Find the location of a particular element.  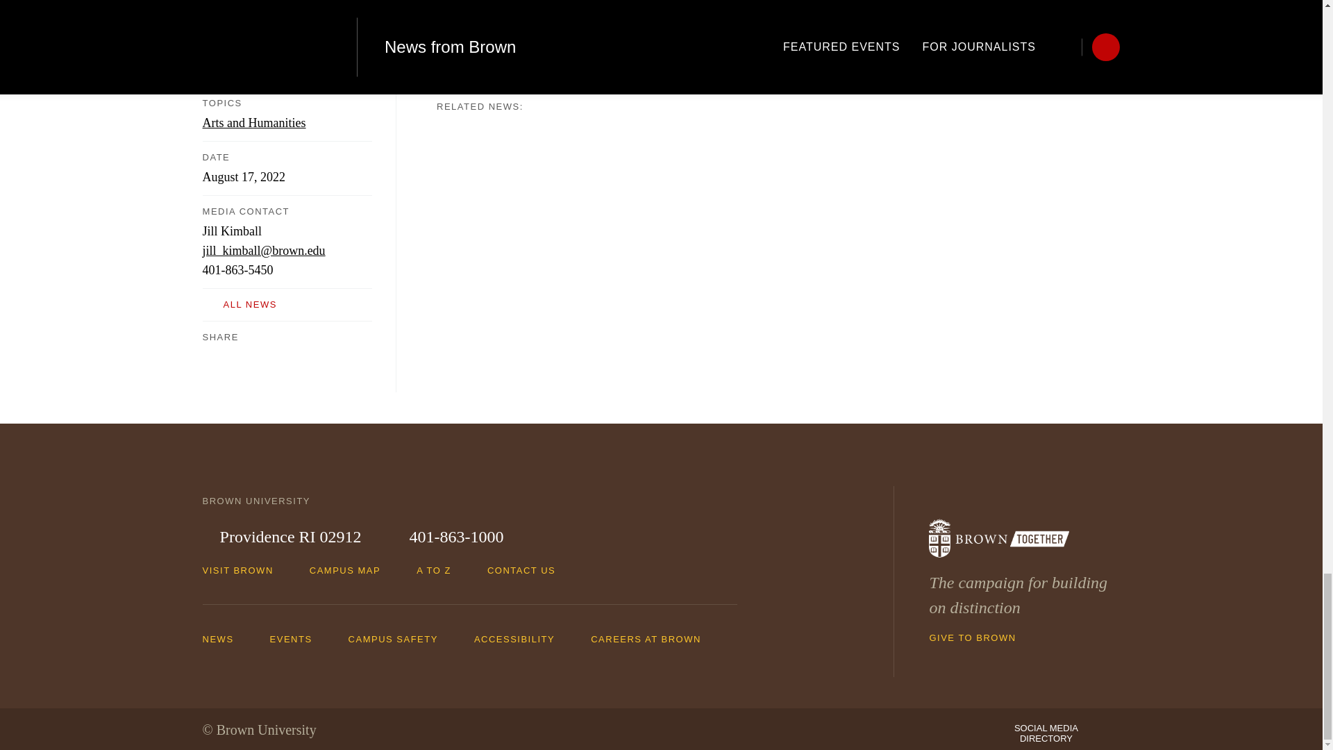

NEWS is located at coordinates (225, 638).